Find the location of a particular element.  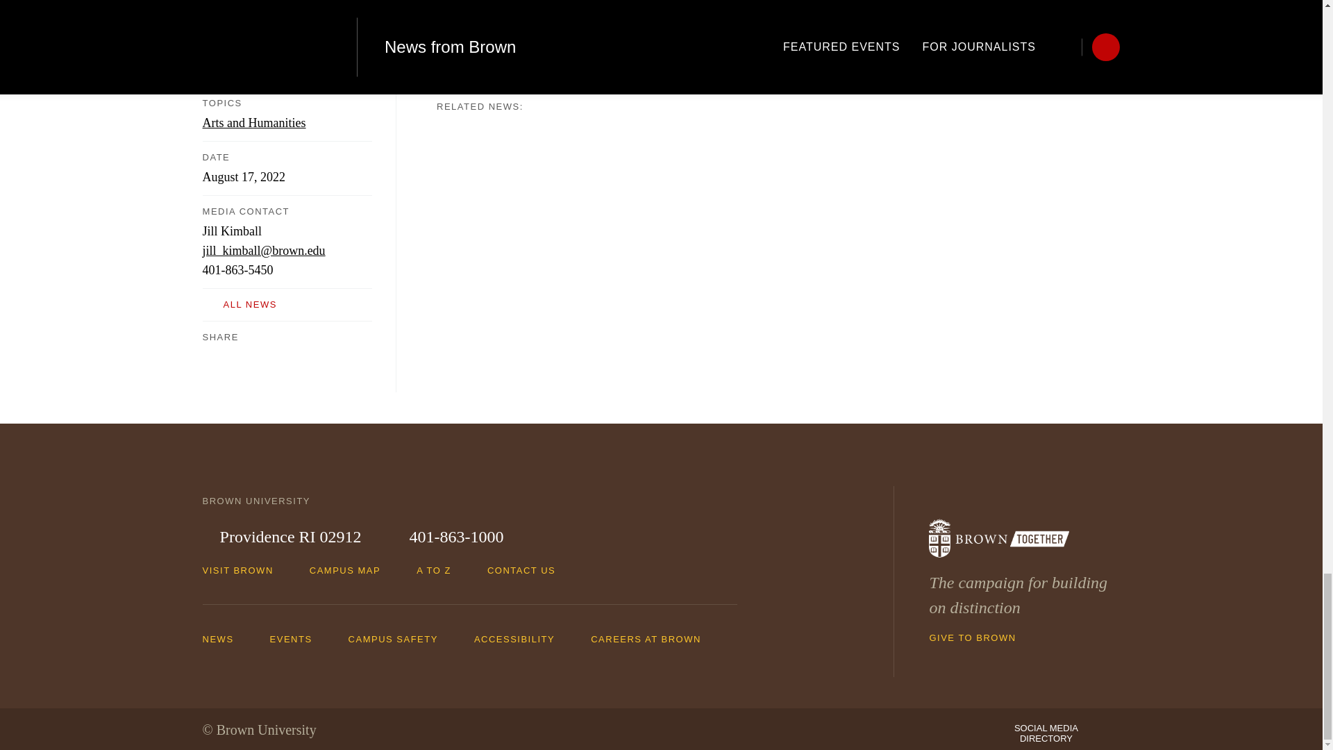

NEWS is located at coordinates (225, 638).